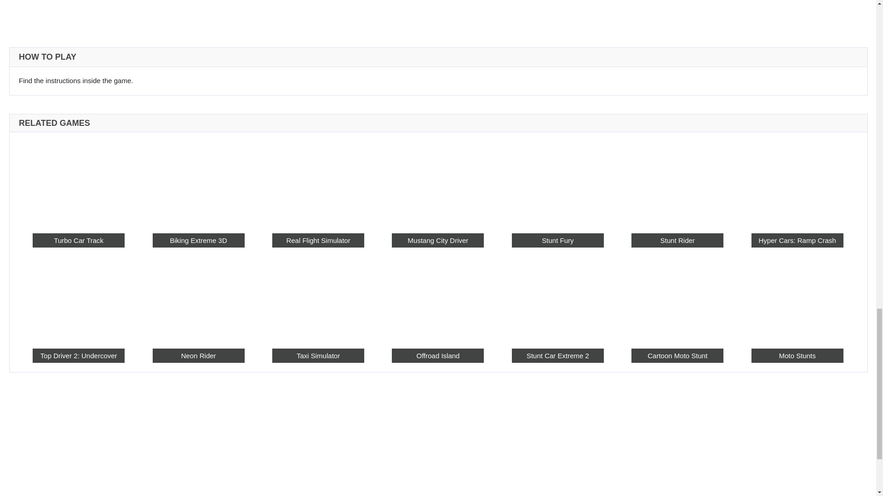  Describe the element at coordinates (199, 240) in the screenshot. I see `Biking Extreme 3D` at that location.